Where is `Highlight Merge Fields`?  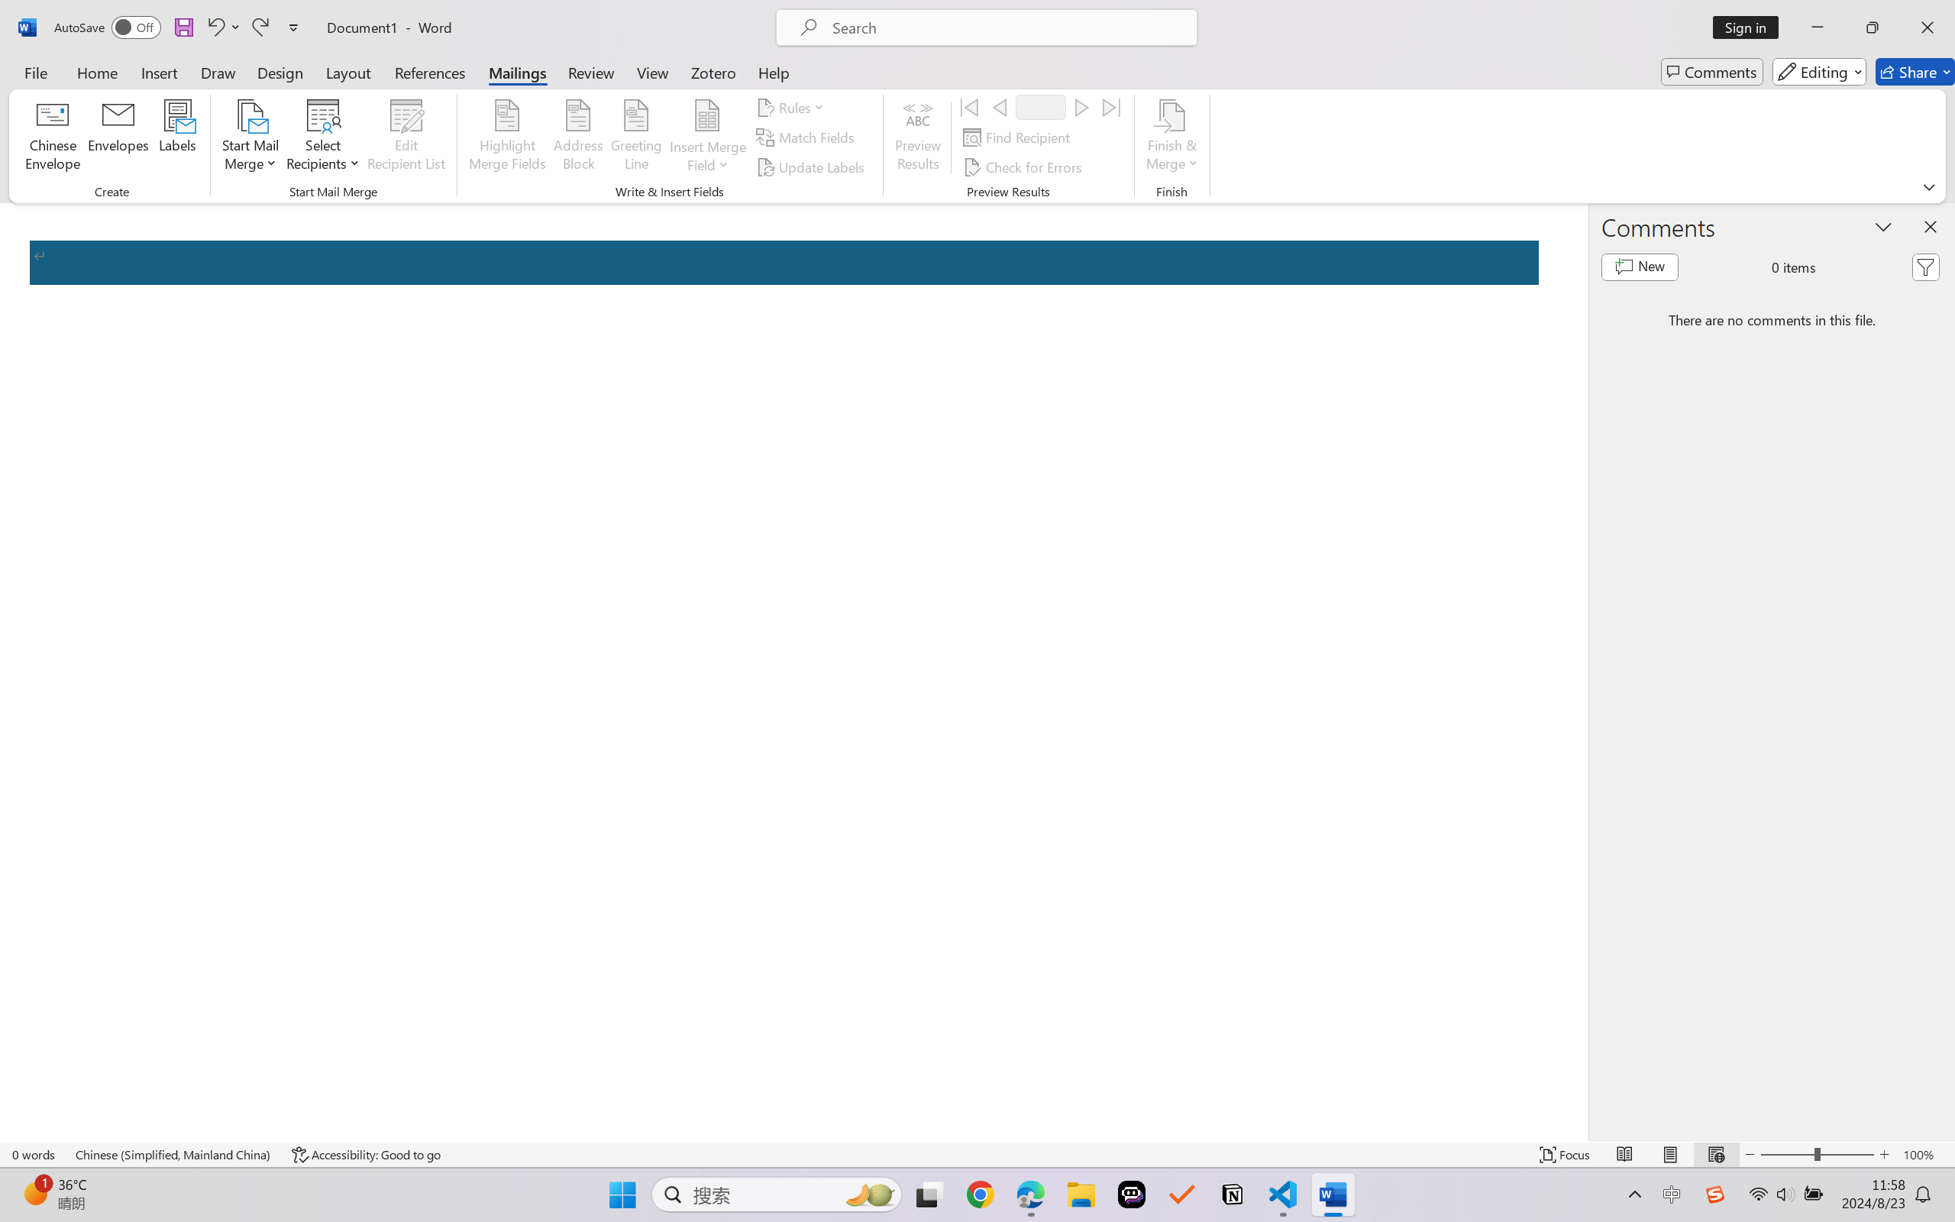 Highlight Merge Fields is located at coordinates (508, 137).